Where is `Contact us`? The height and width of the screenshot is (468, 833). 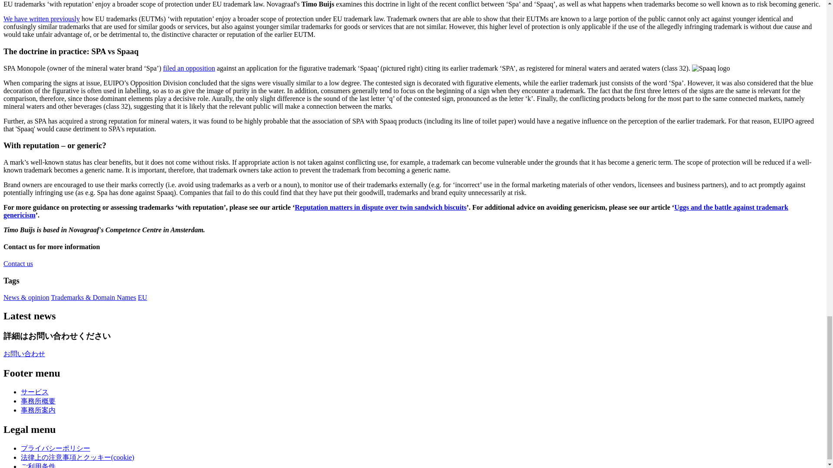 Contact us is located at coordinates (18, 263).